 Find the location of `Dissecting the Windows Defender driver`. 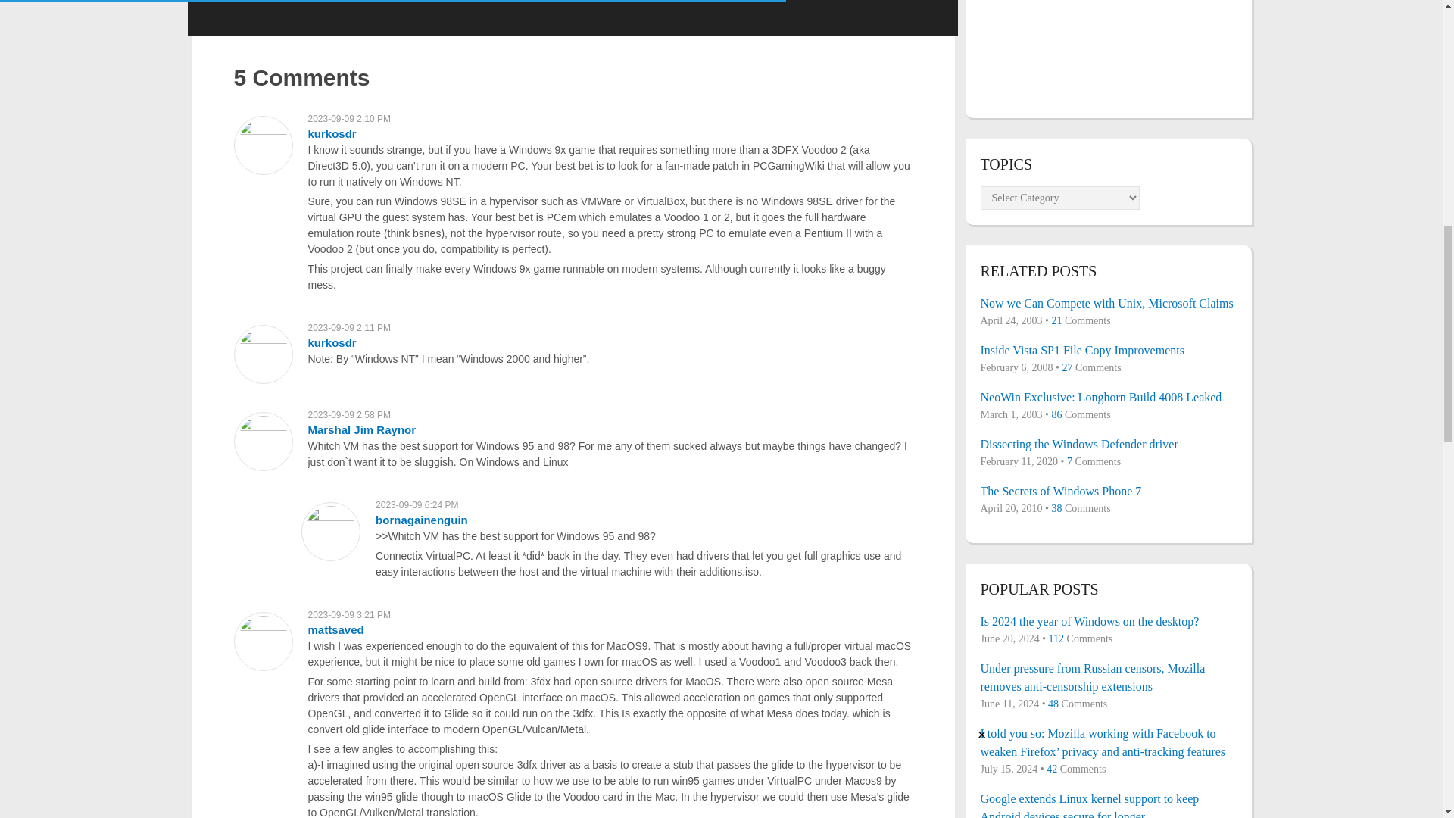

Dissecting the Windows Defender driver is located at coordinates (1108, 444).